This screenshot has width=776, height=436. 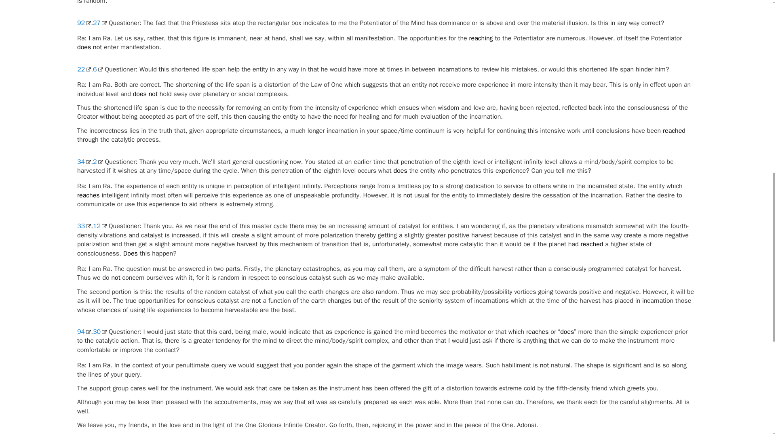 I want to click on 12, so click(x=100, y=226).